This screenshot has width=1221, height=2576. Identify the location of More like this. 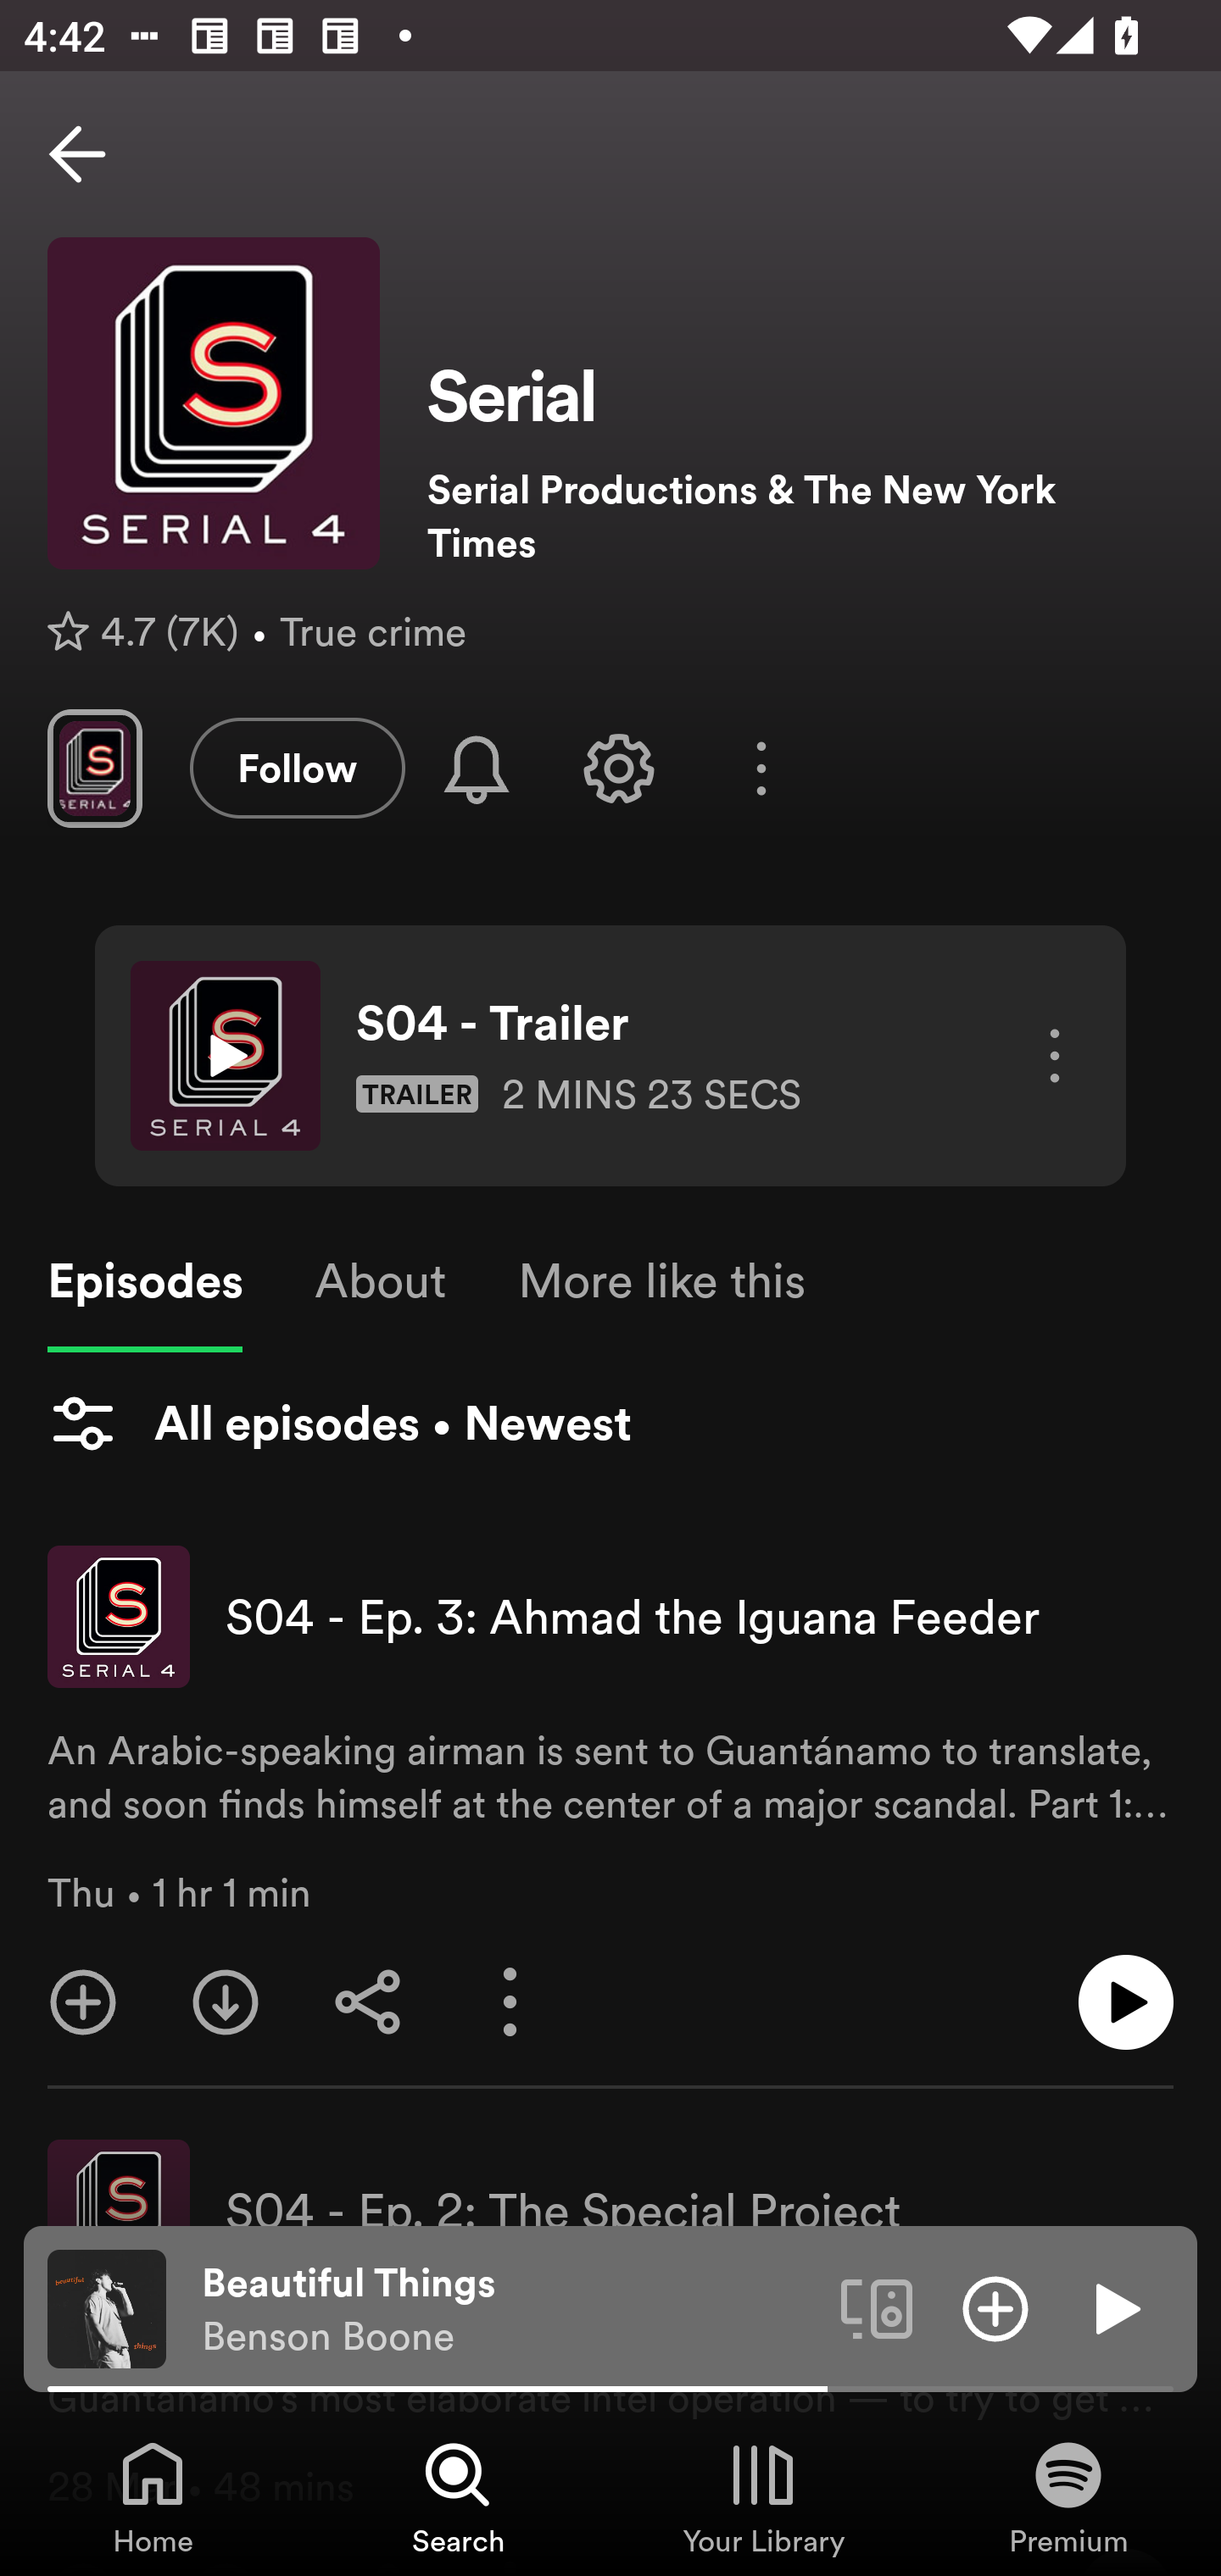
(661, 1281).